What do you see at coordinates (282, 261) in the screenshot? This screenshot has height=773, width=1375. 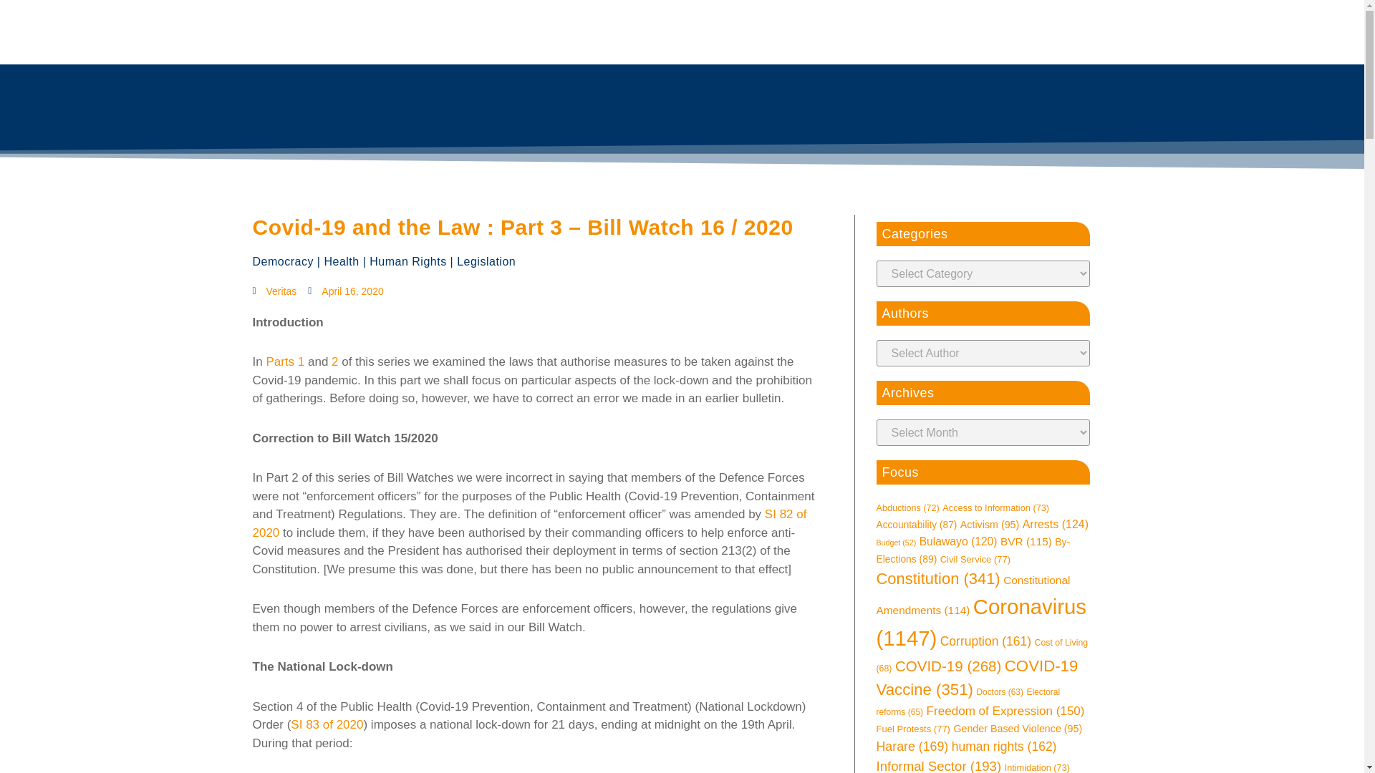 I see `Democracy` at bounding box center [282, 261].